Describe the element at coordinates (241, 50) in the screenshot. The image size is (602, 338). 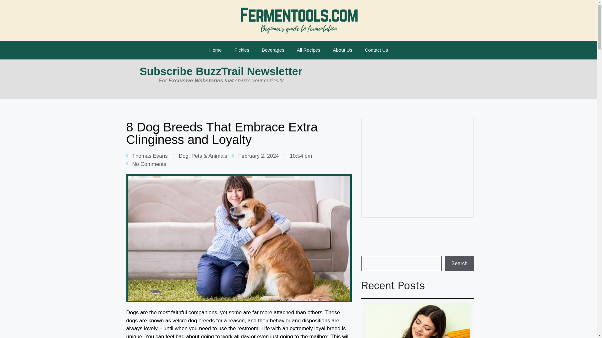
I see `Pickles` at that location.